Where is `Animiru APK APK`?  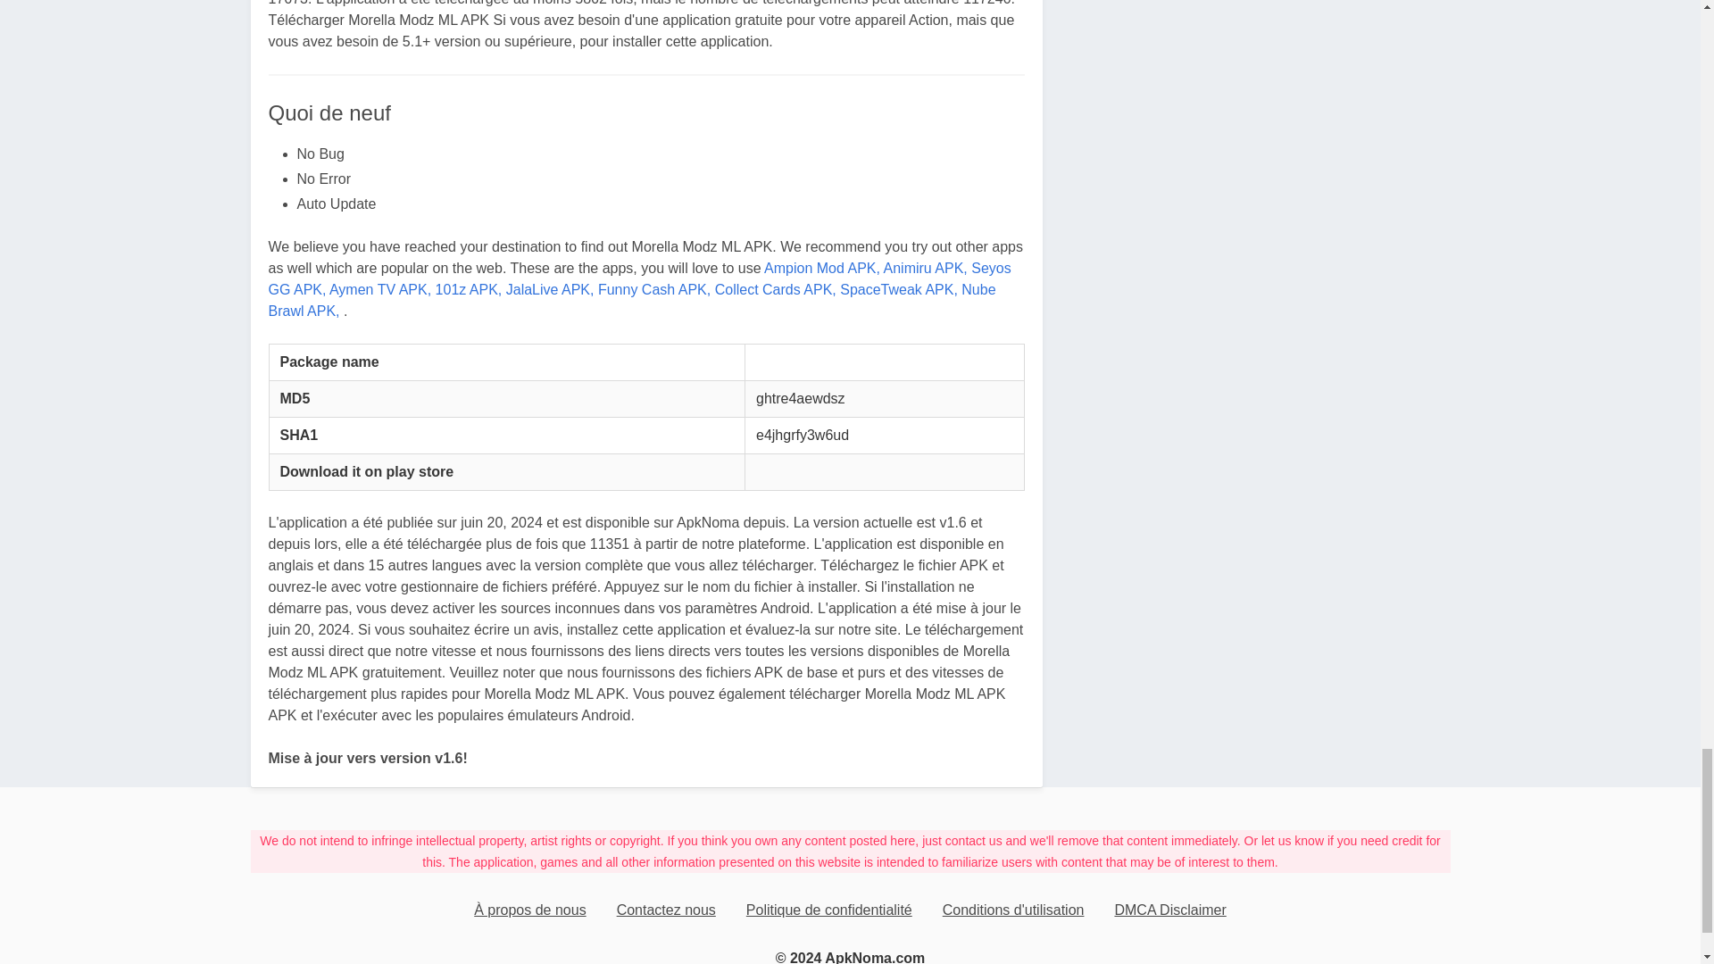 Animiru APK APK is located at coordinates (926, 268).